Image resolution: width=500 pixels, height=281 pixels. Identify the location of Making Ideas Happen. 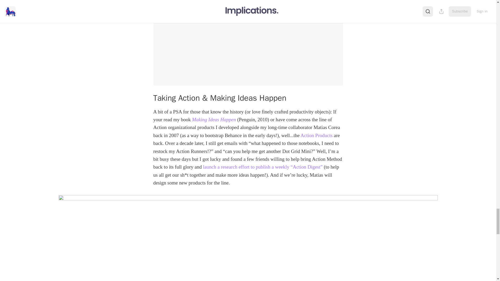
(214, 119).